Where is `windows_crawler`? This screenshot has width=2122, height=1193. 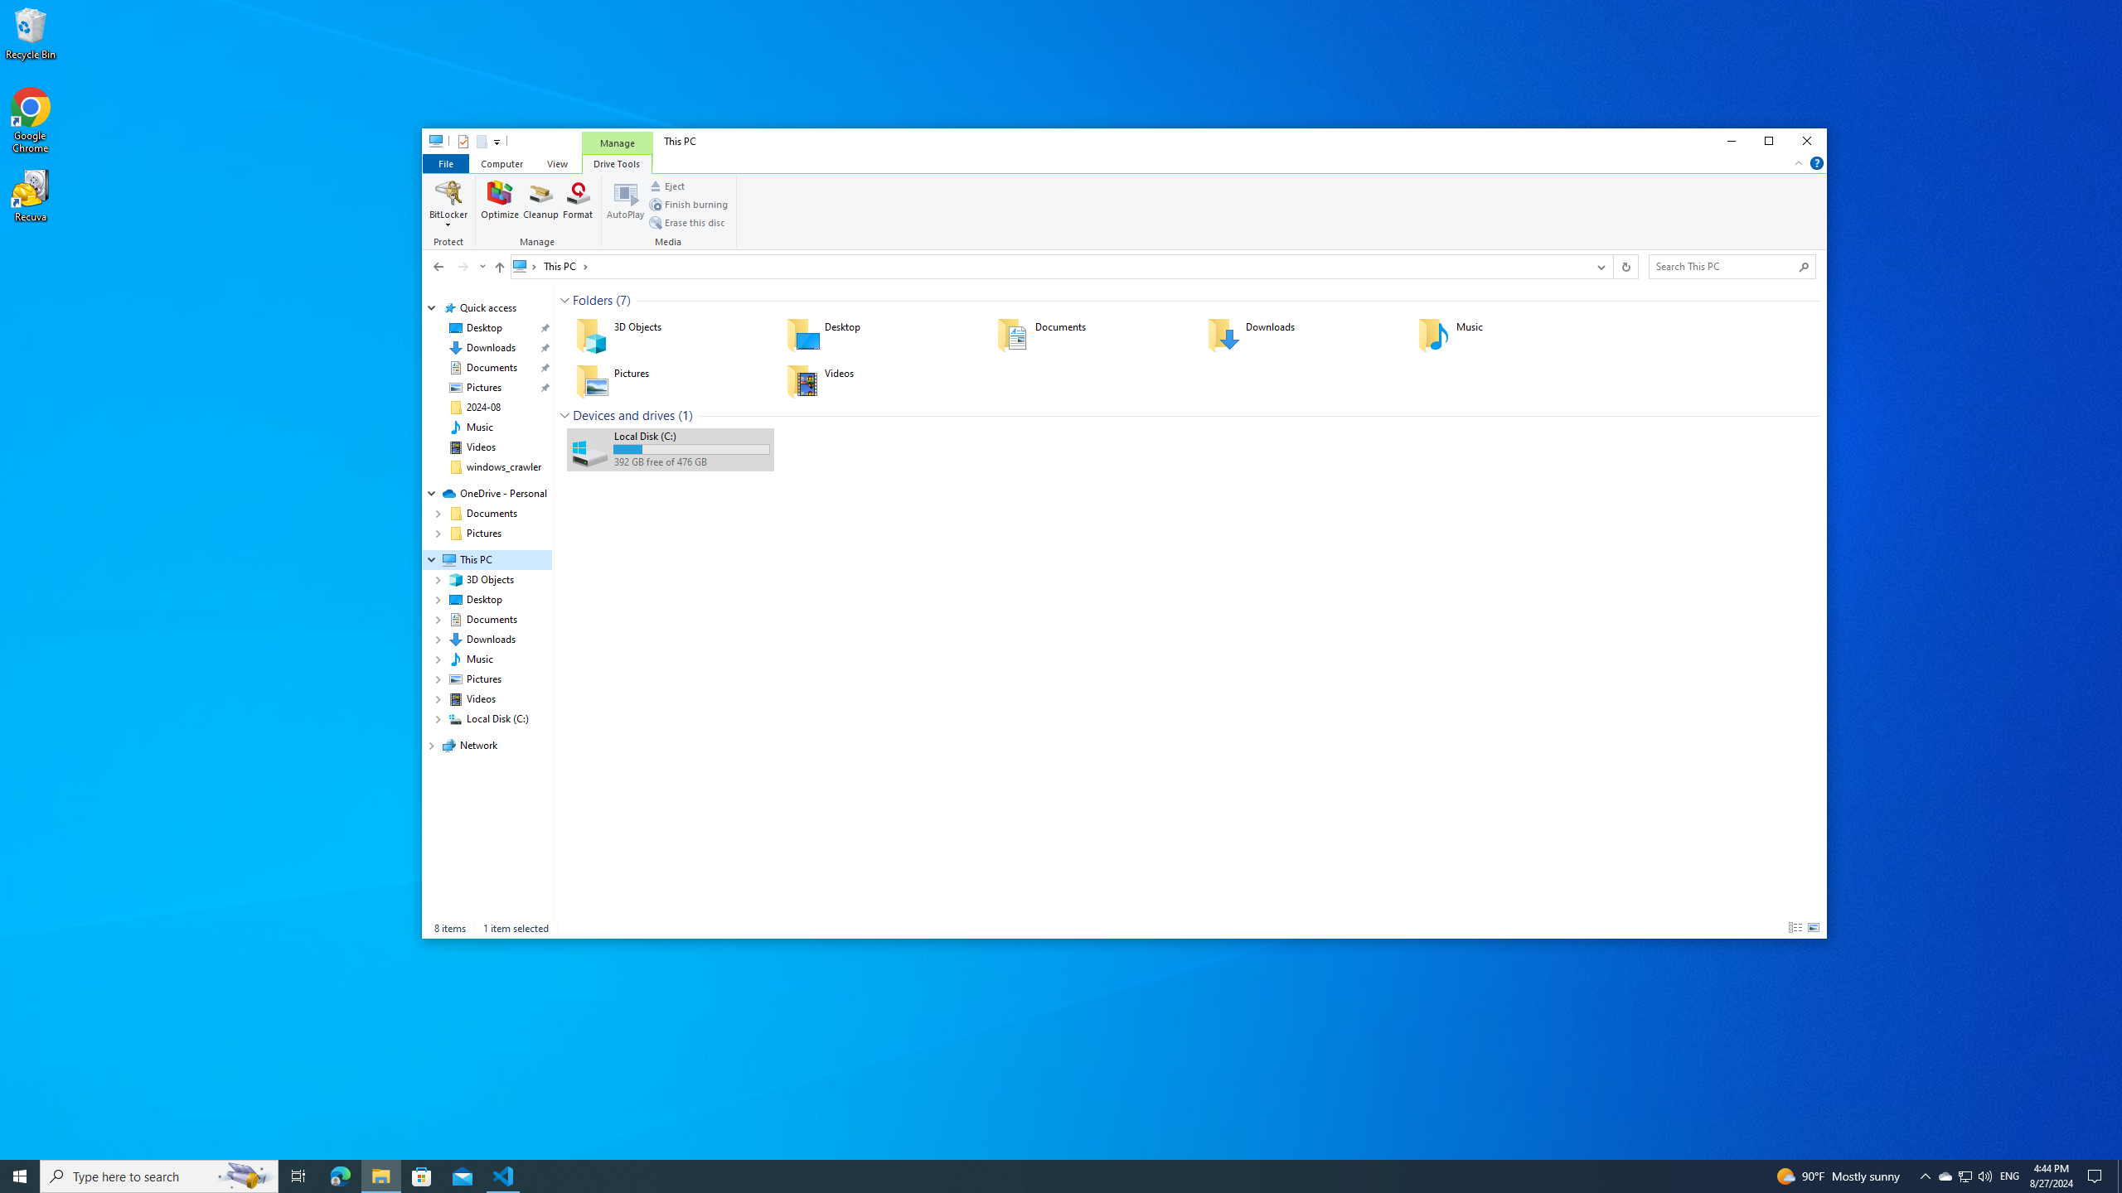
windows_crawler is located at coordinates (504, 467).